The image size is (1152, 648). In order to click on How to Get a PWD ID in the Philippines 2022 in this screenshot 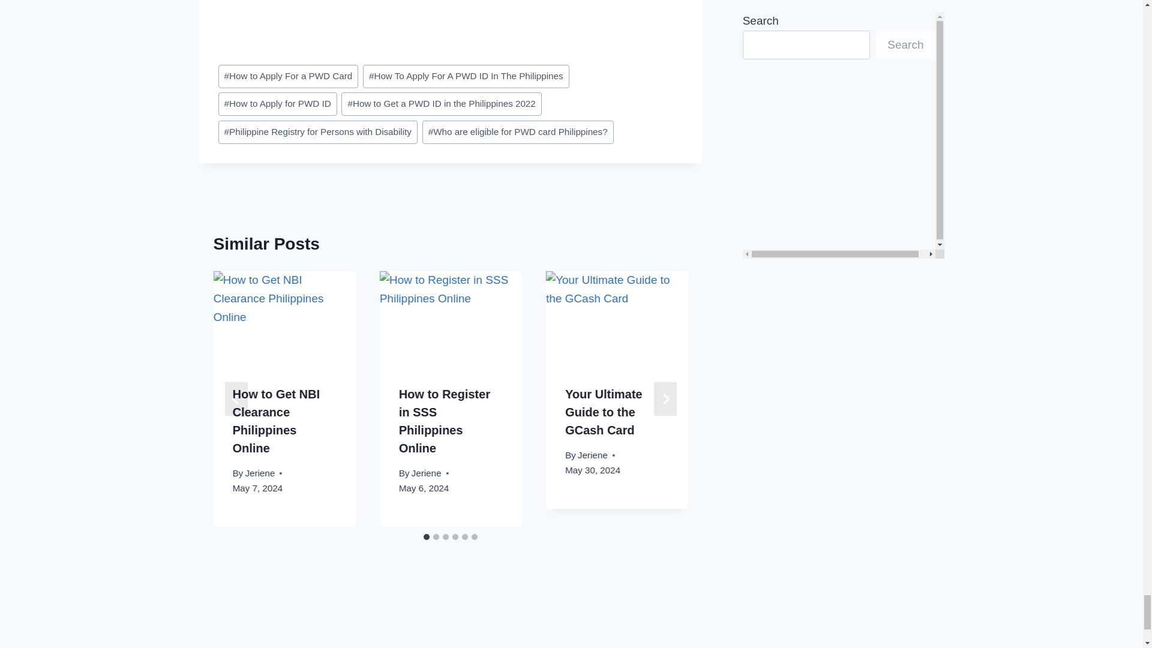, I will do `click(441, 104)`.